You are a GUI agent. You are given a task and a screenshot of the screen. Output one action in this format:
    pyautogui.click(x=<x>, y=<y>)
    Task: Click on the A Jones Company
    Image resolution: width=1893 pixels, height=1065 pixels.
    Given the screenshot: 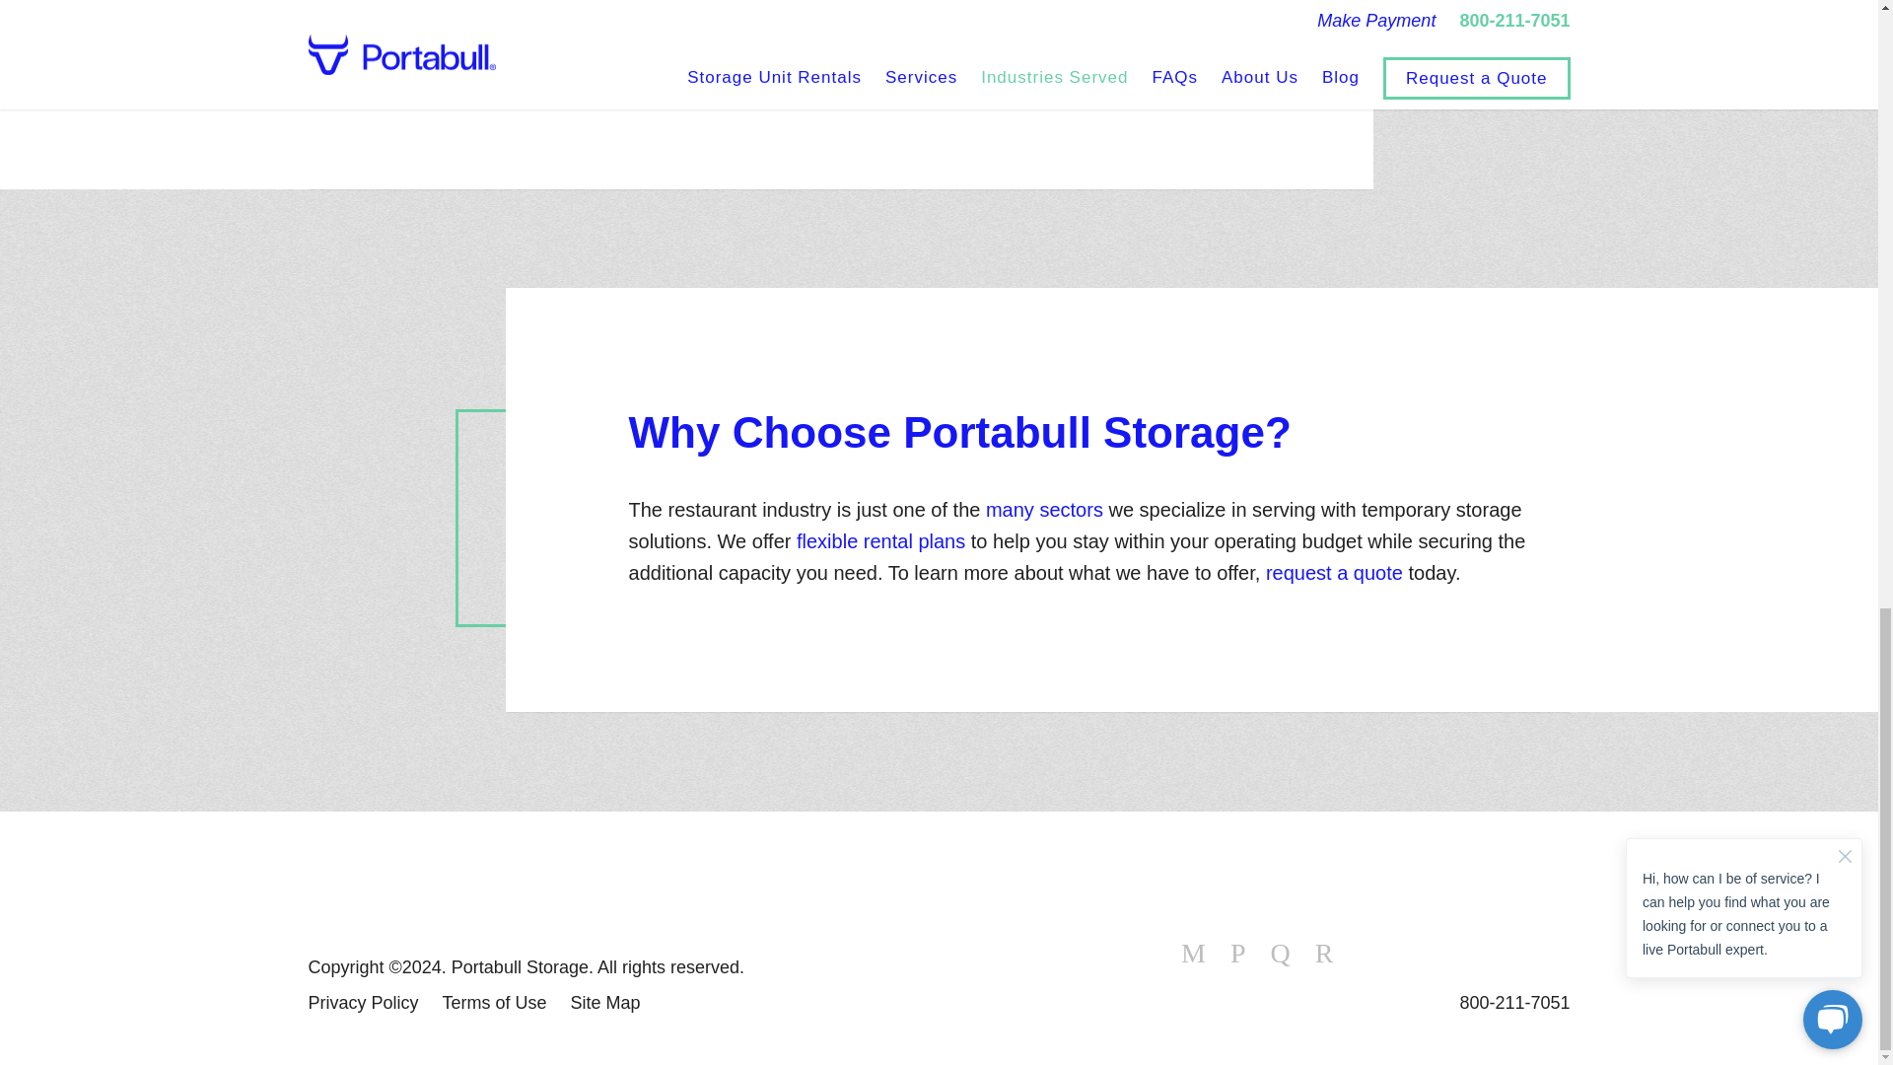 What is the action you would take?
    pyautogui.click(x=430, y=884)
    